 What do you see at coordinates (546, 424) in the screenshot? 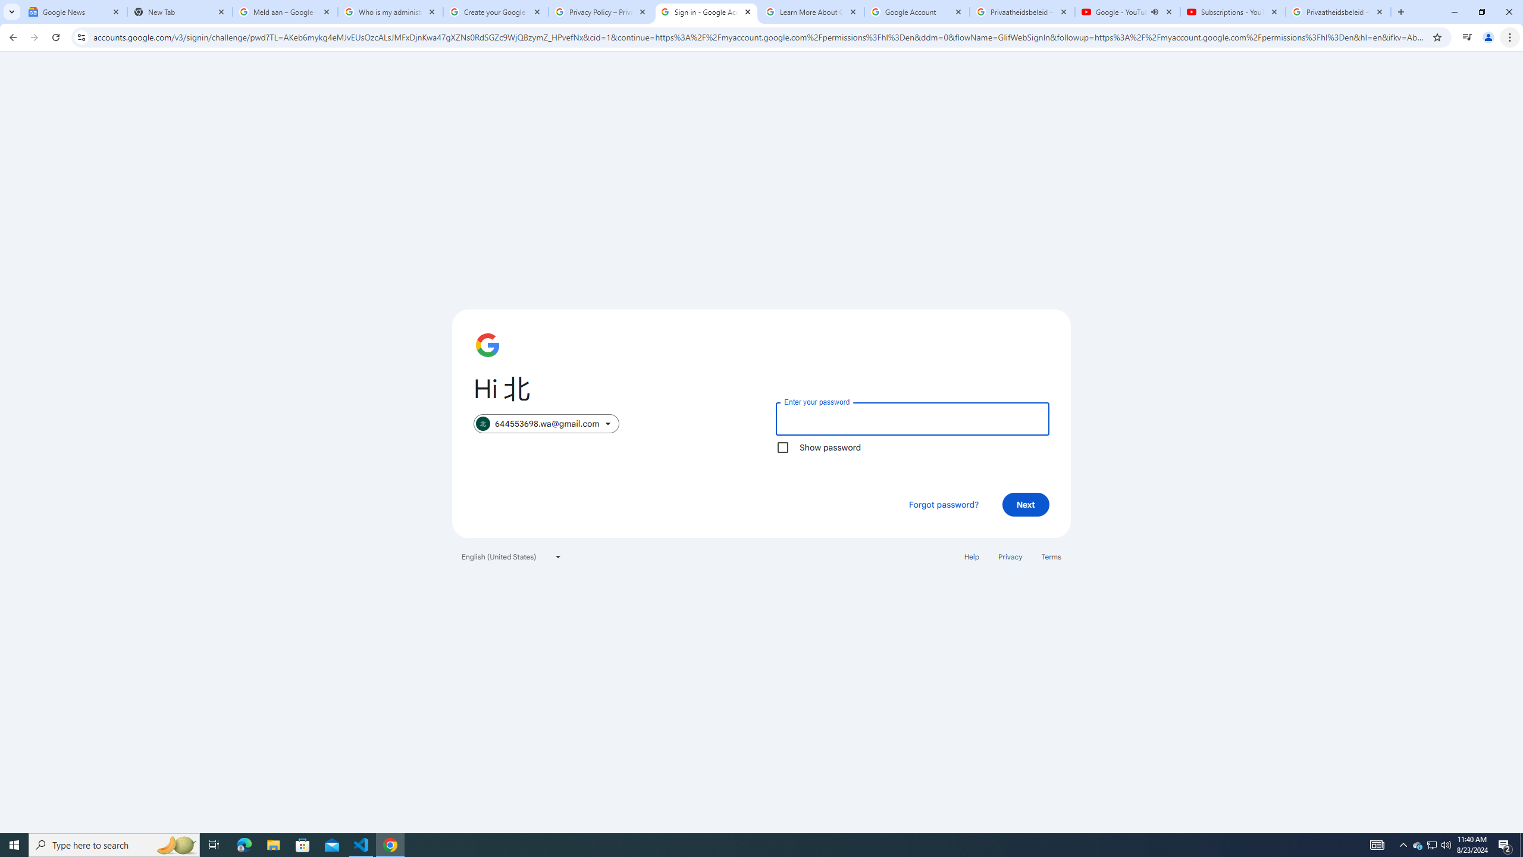
I see `644553698.wa@gmail.com selected. Switch account` at bounding box center [546, 424].